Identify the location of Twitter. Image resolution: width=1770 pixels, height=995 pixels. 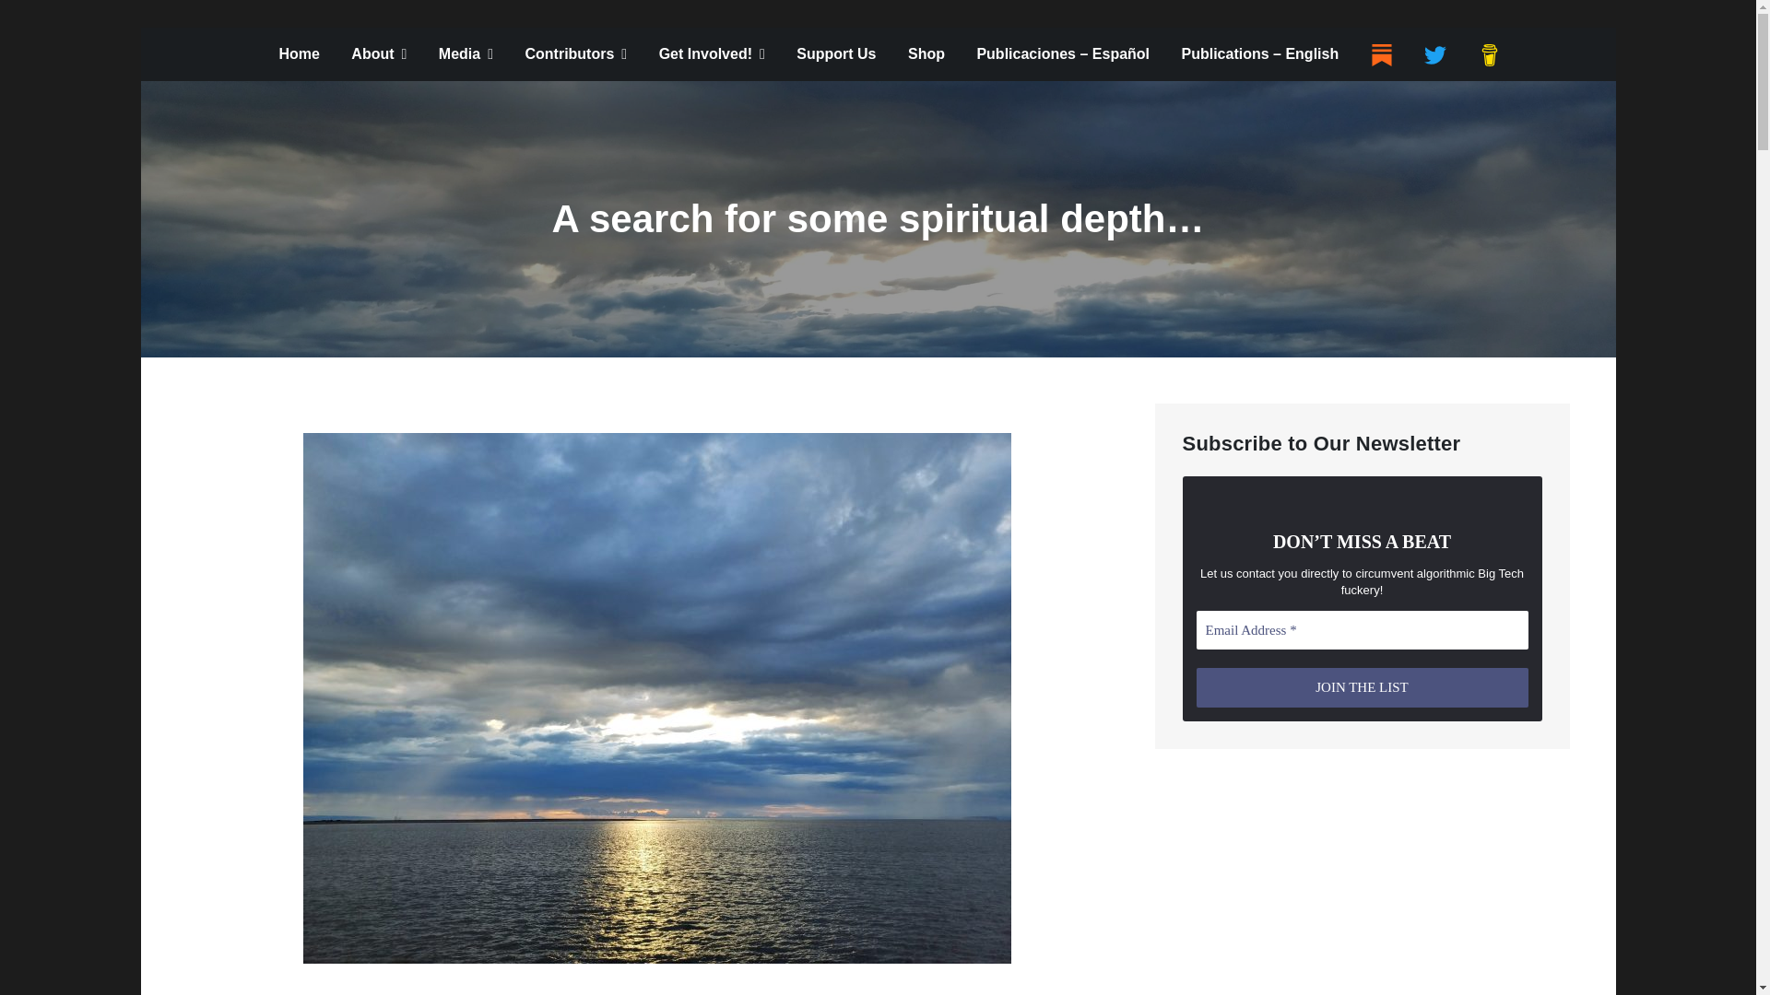
(1434, 55).